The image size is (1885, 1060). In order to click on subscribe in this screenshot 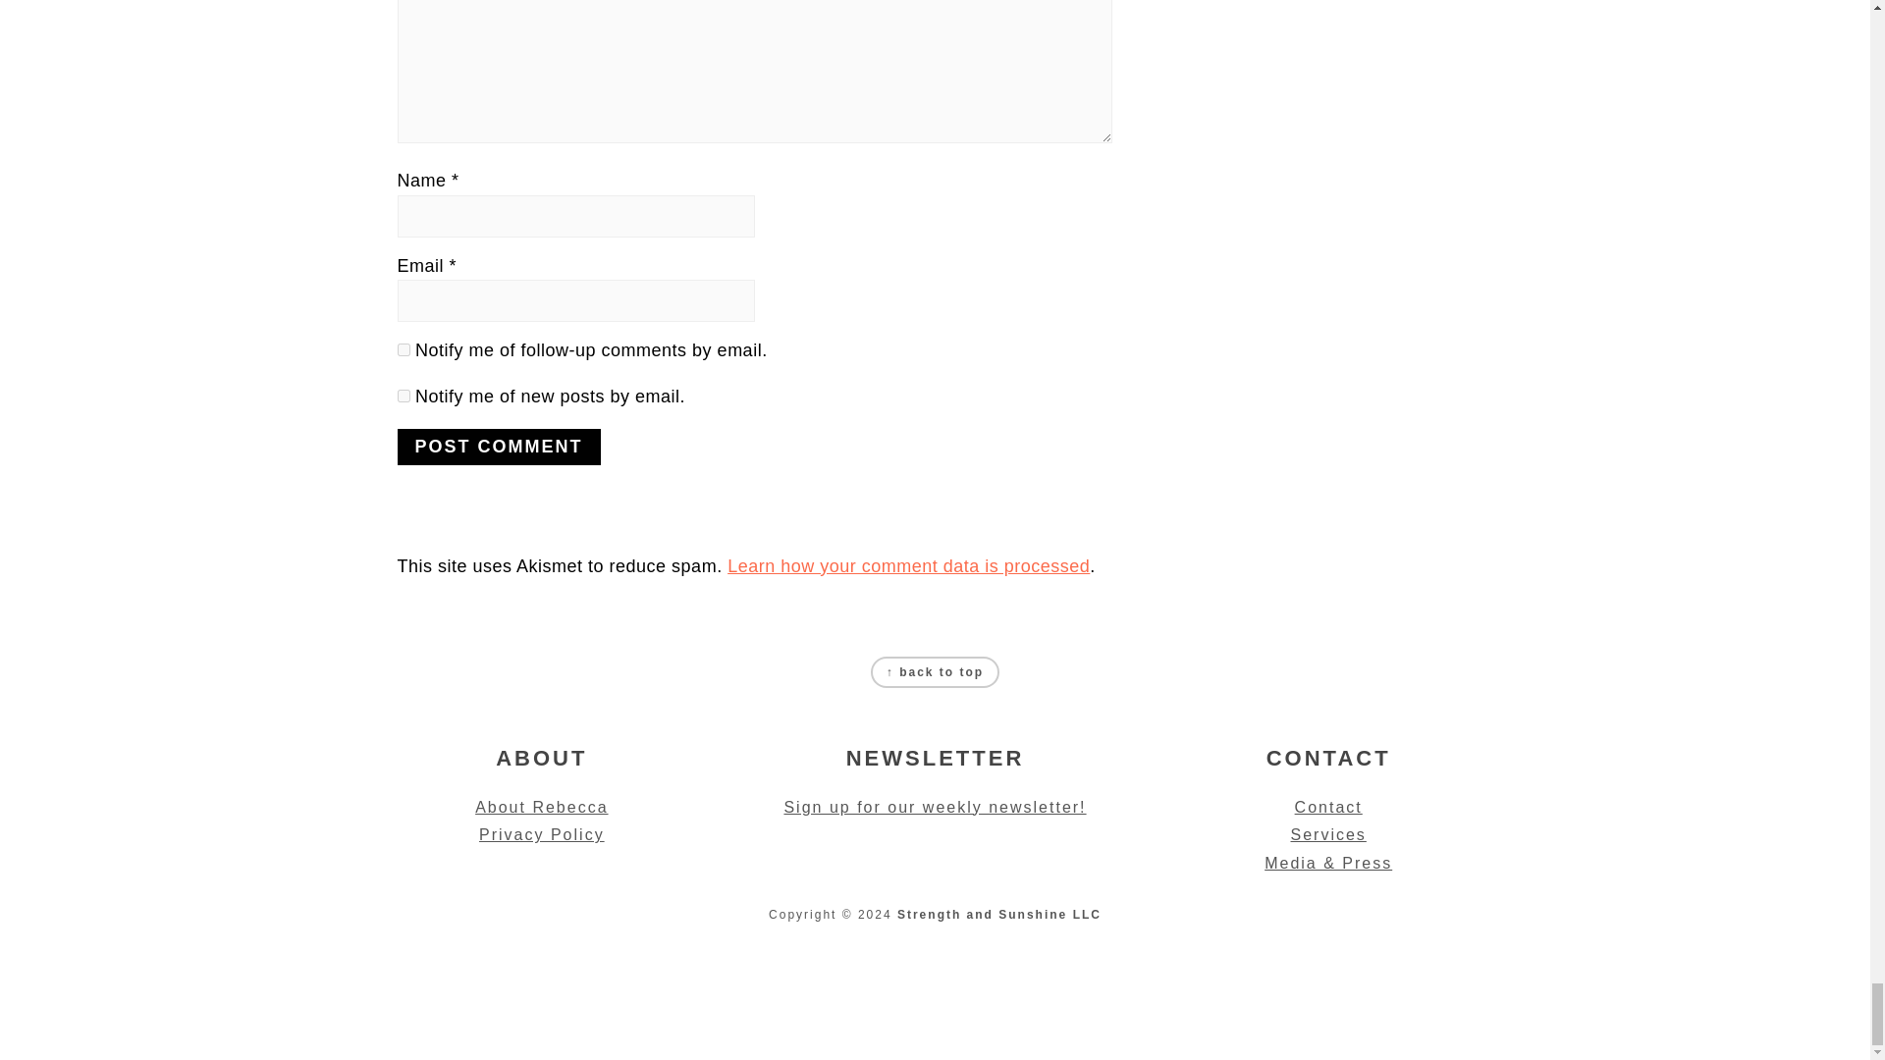, I will do `click(403, 397)`.